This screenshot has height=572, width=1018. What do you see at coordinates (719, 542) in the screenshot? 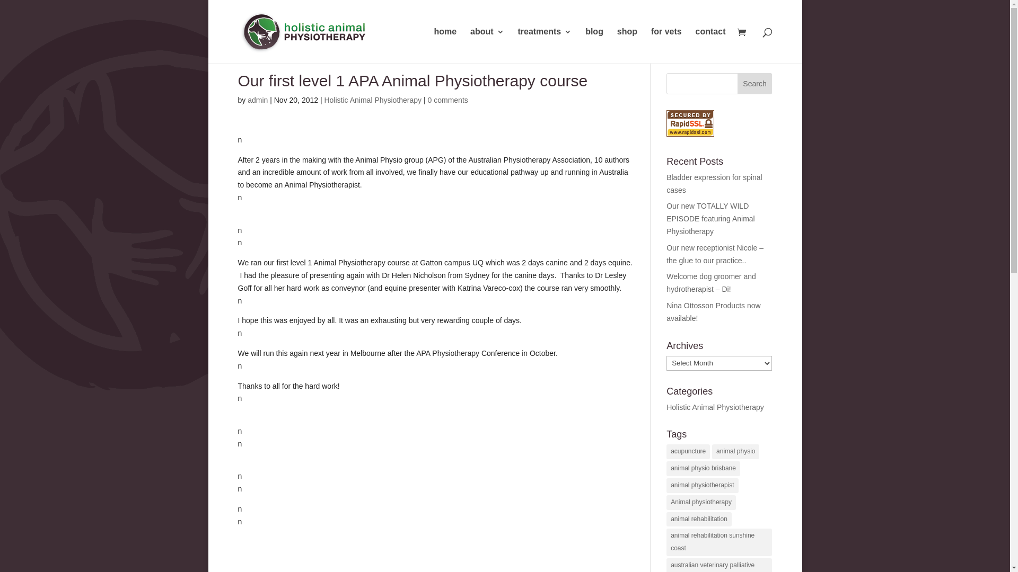
I see `animal rehabilitation sunshine coast` at bounding box center [719, 542].